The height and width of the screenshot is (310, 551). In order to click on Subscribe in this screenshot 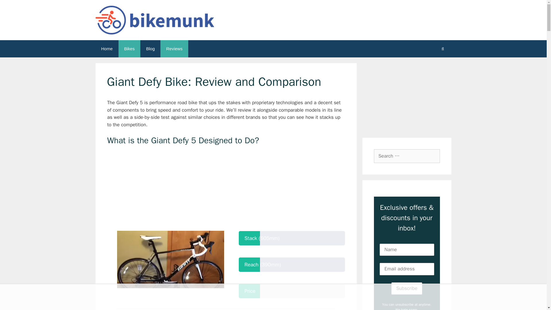, I will do `click(407, 288)`.